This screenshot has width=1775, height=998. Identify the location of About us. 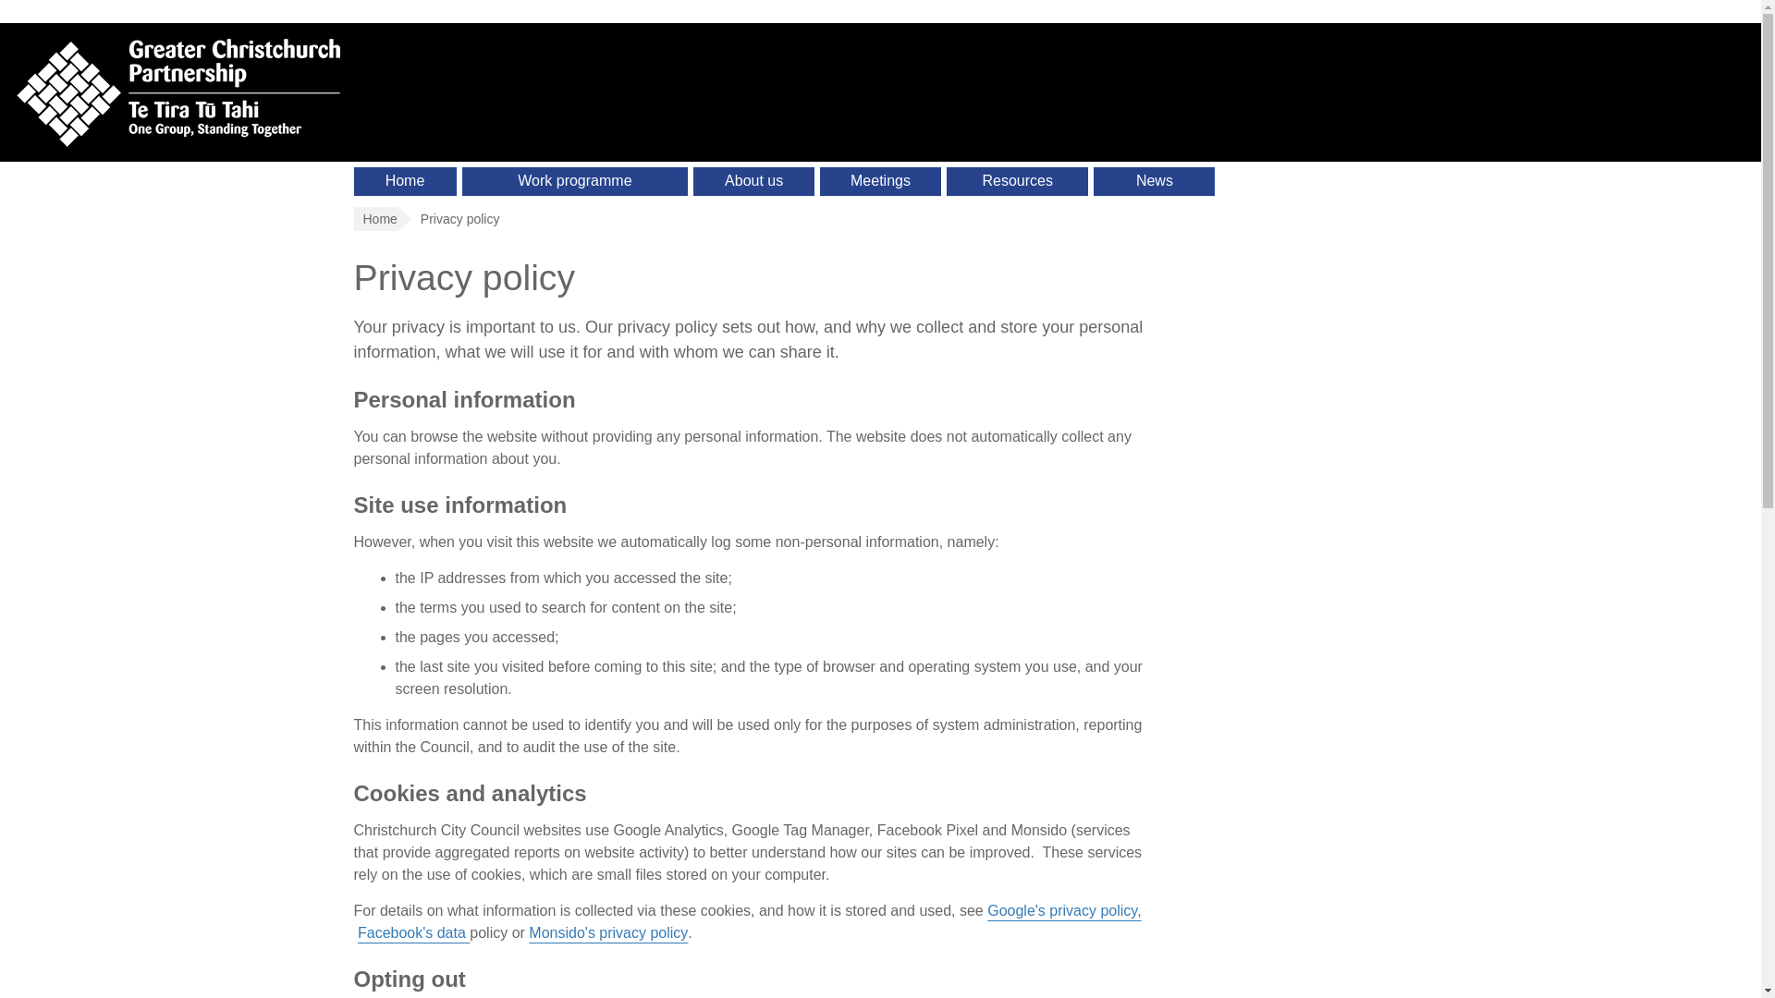
(754, 181).